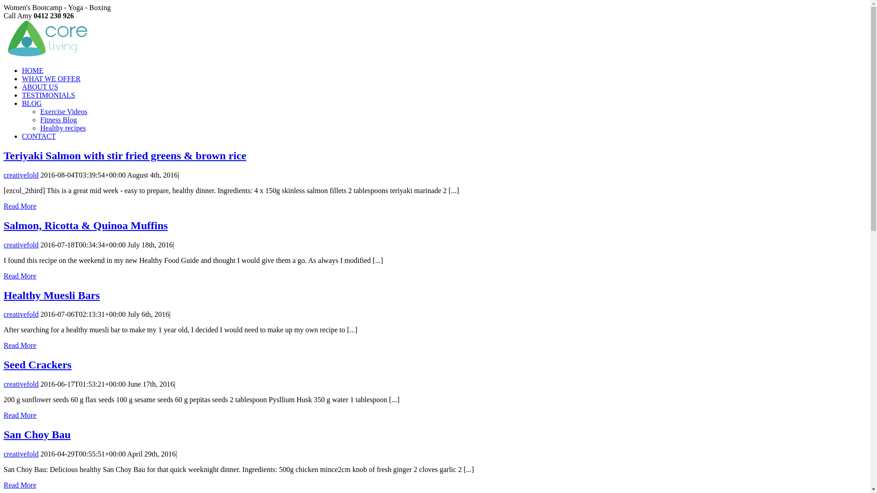 The height and width of the screenshot is (493, 877). Describe the element at coordinates (39, 136) in the screenshot. I see `CONTACT` at that location.